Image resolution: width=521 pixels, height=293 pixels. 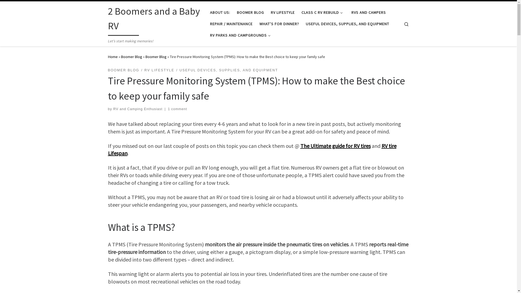 What do you see at coordinates (177, 109) in the screenshot?
I see `1 comment` at bounding box center [177, 109].